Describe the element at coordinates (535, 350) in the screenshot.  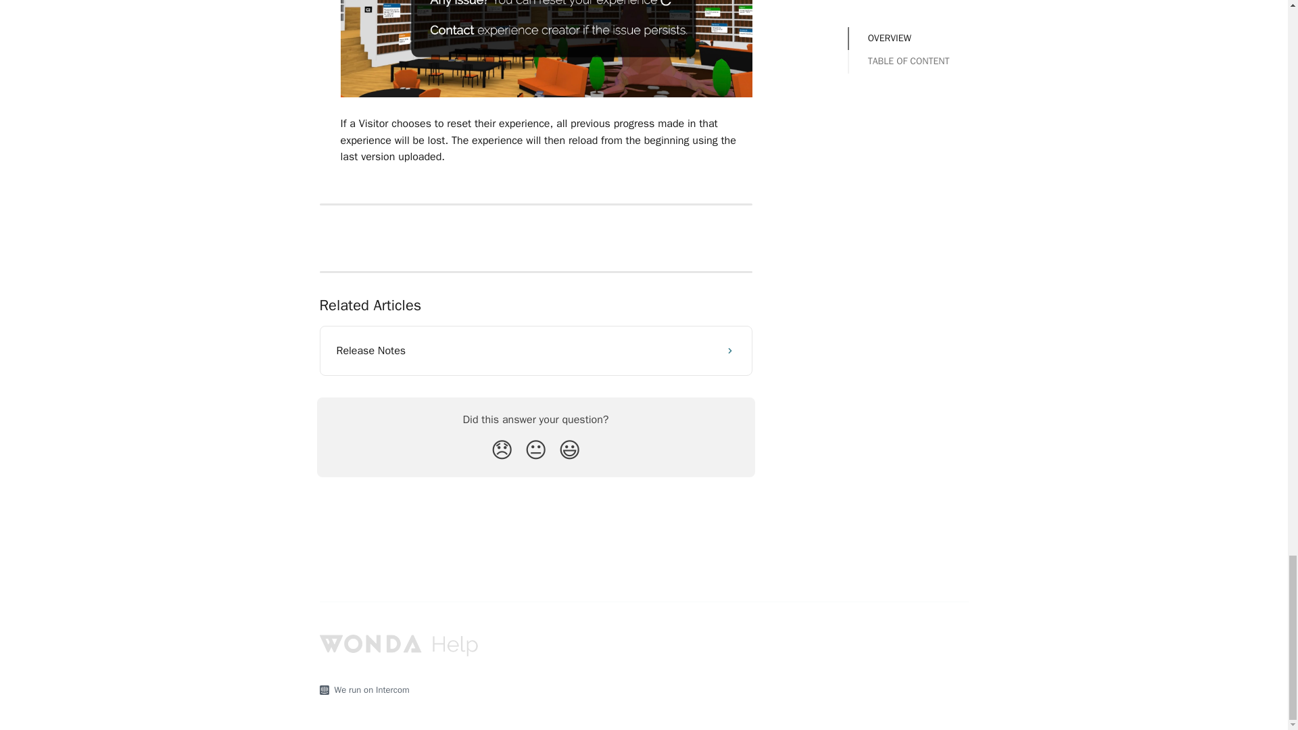
I see `Release Notes` at that location.